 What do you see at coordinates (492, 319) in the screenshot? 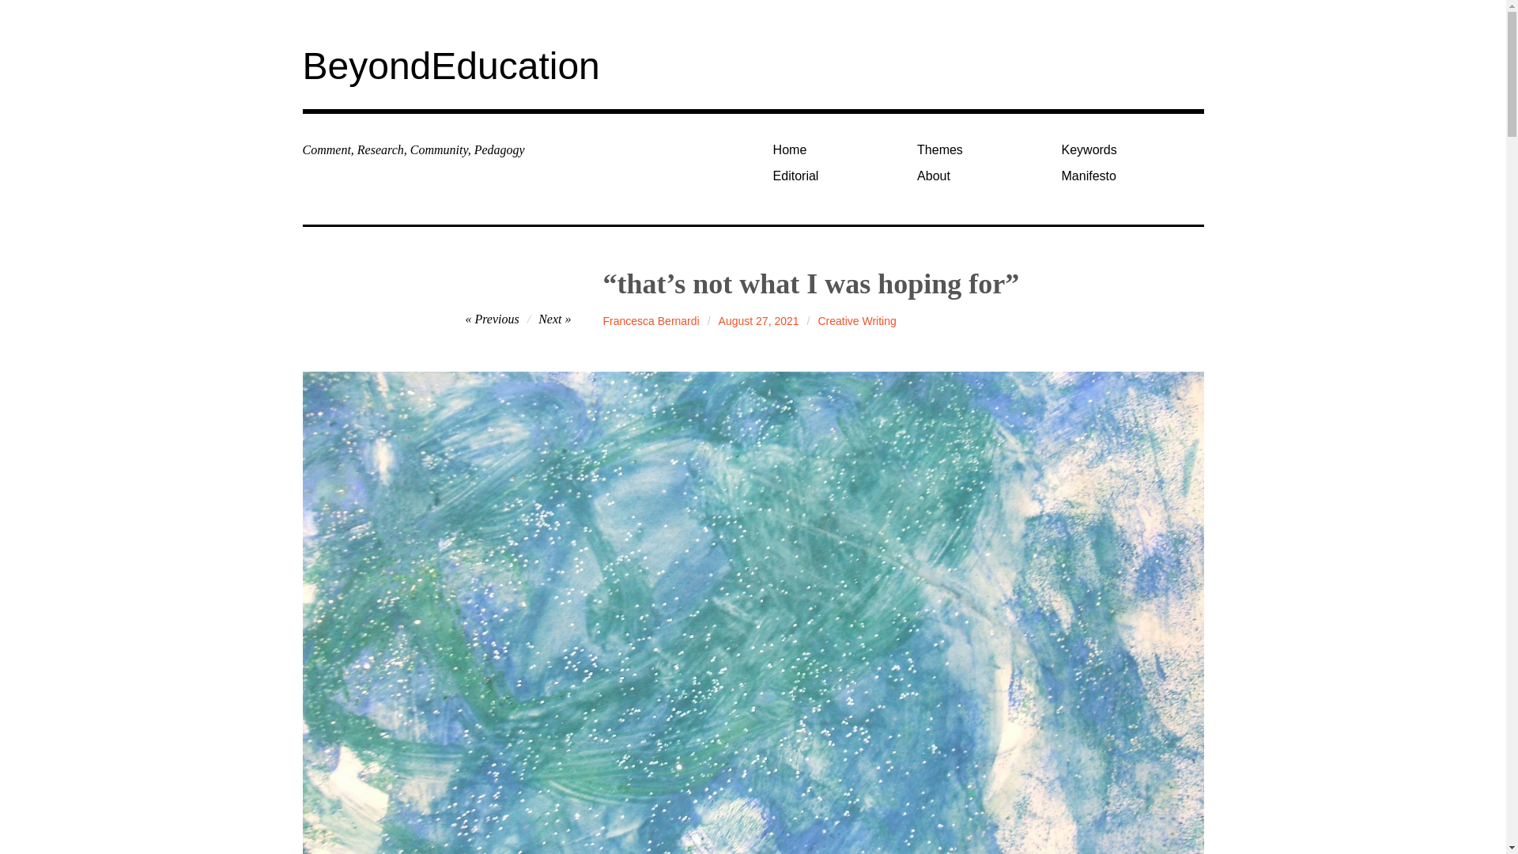
I see `Previous` at bounding box center [492, 319].